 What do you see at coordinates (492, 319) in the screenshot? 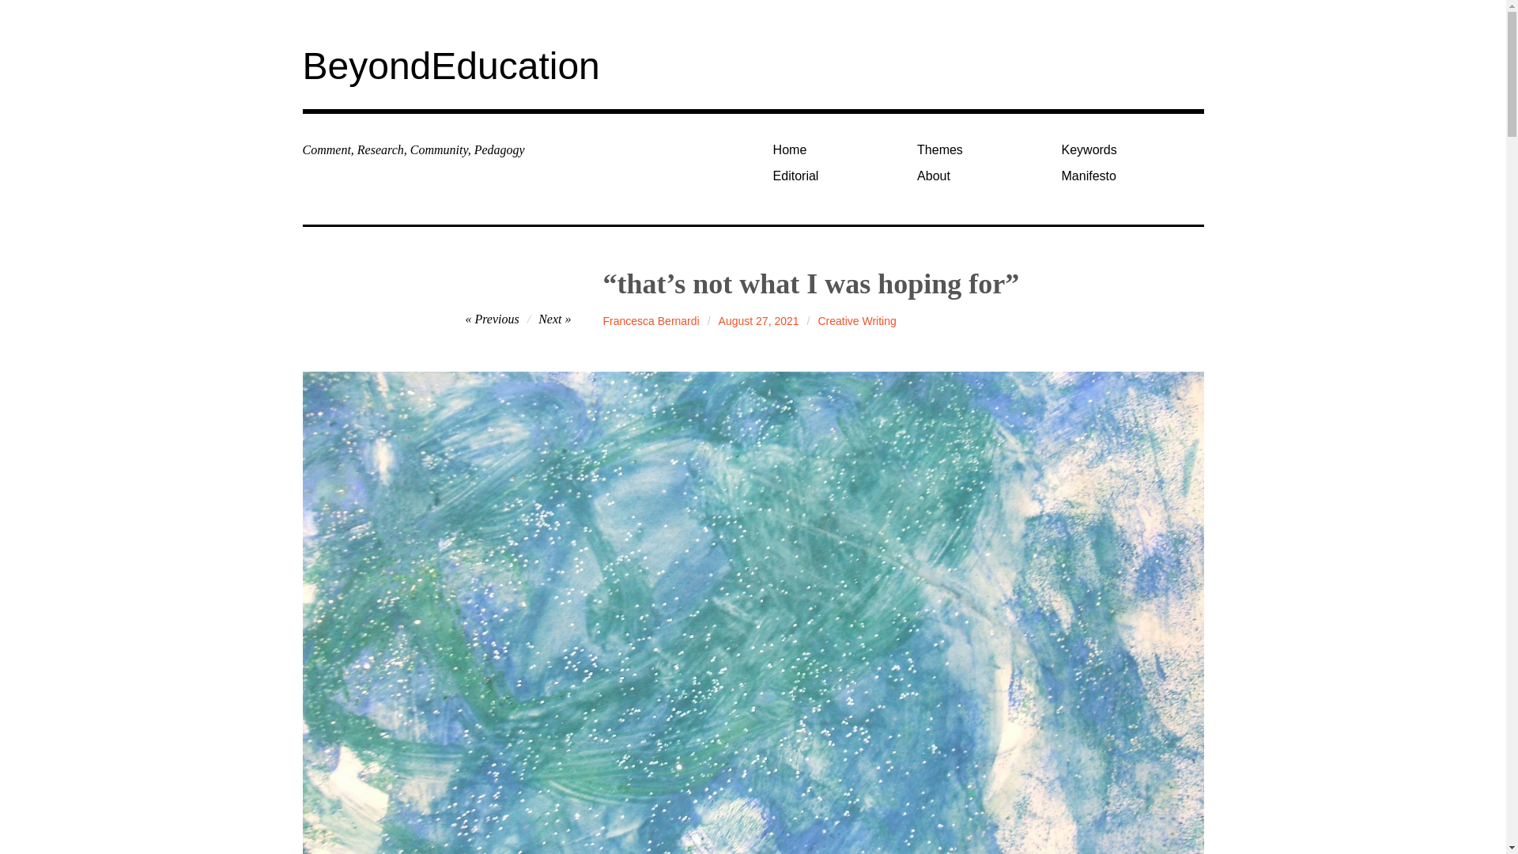
I see `Previous` at bounding box center [492, 319].